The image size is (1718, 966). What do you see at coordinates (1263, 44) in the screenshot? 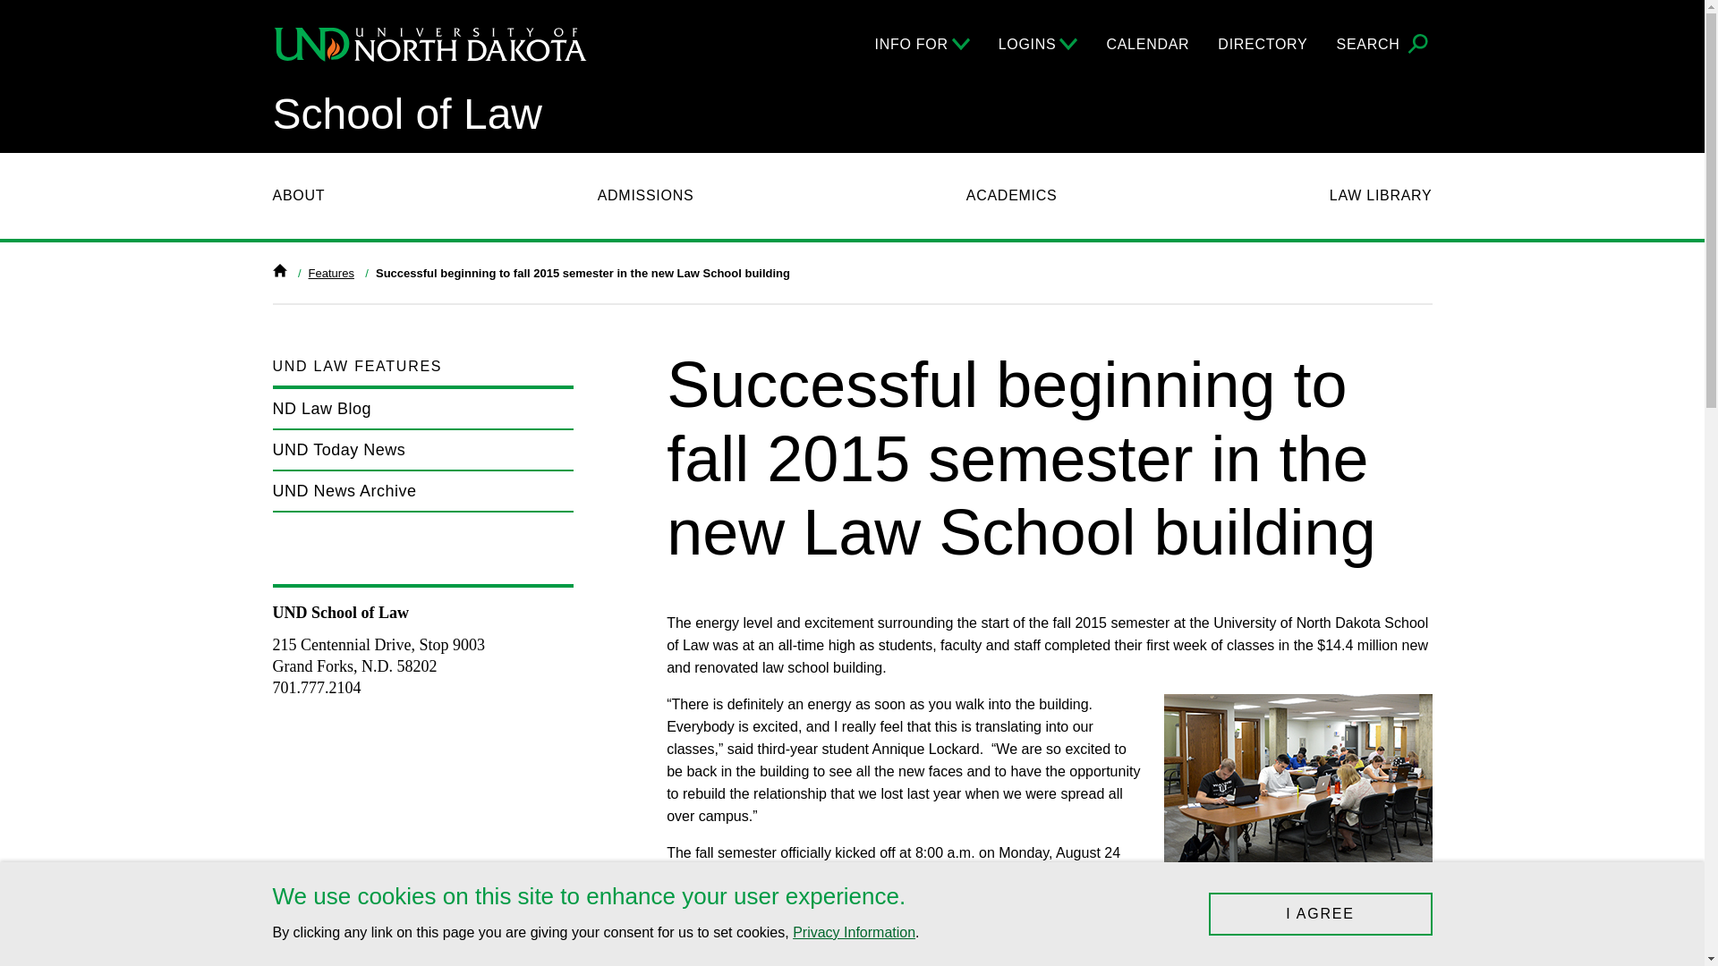
I see `DIRECTORY` at bounding box center [1263, 44].